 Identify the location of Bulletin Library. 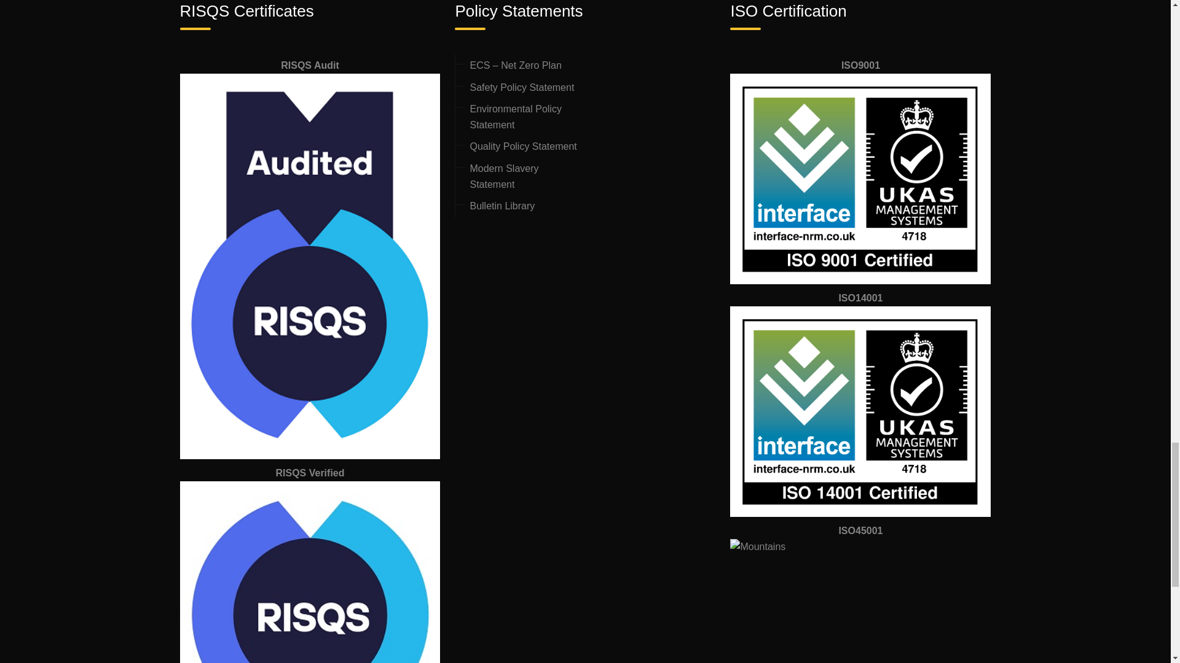
(502, 206).